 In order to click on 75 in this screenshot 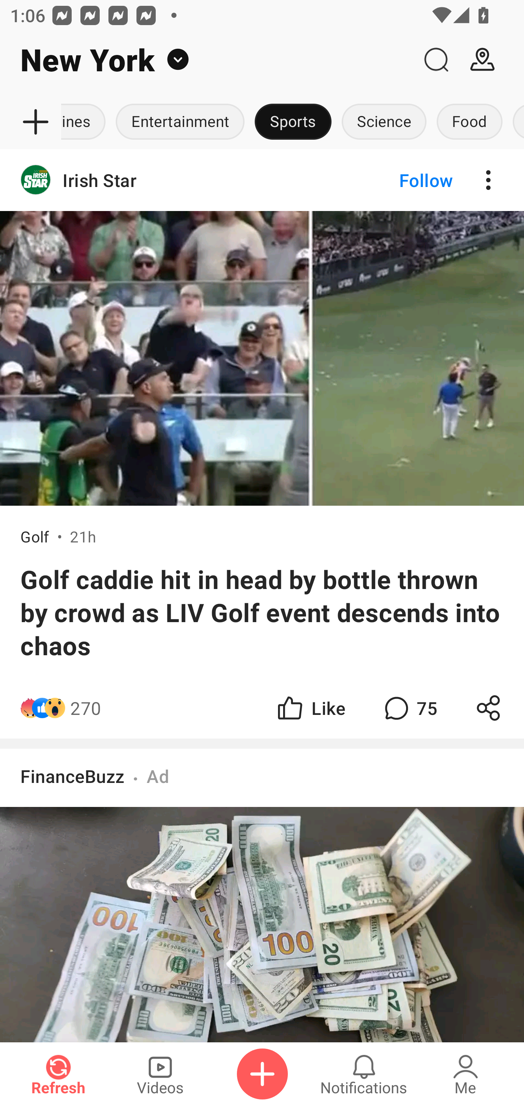, I will do `click(409, 708)`.